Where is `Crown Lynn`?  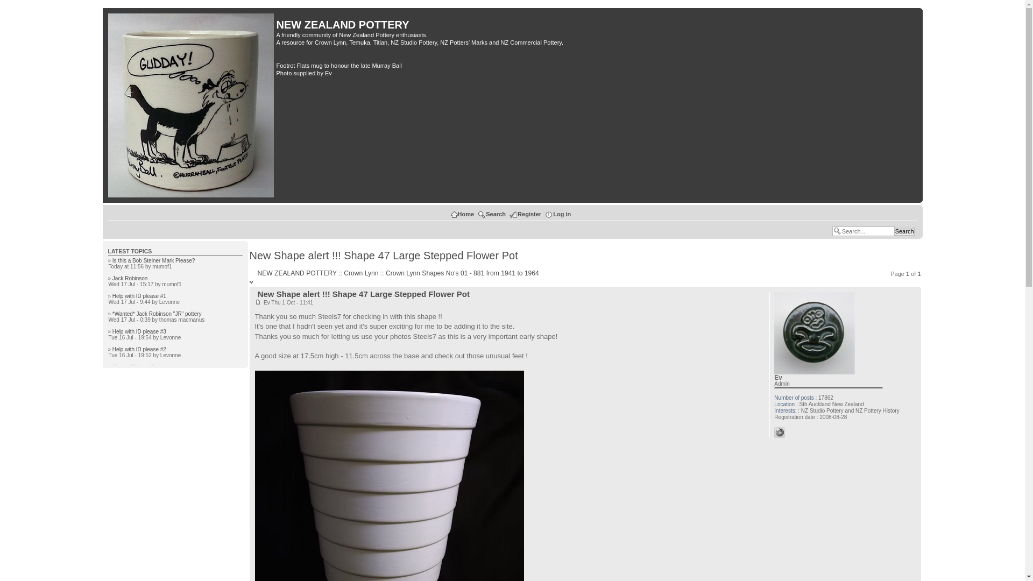 Crown Lynn is located at coordinates (360, 273).